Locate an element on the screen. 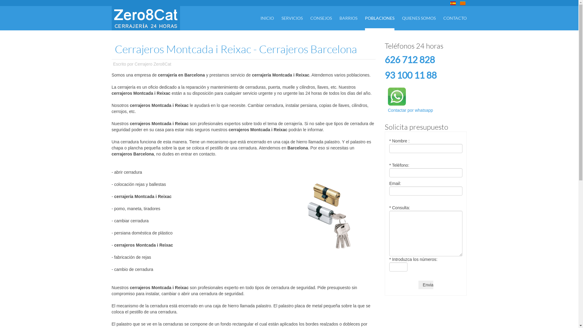  BARRIOS is located at coordinates (349, 18).